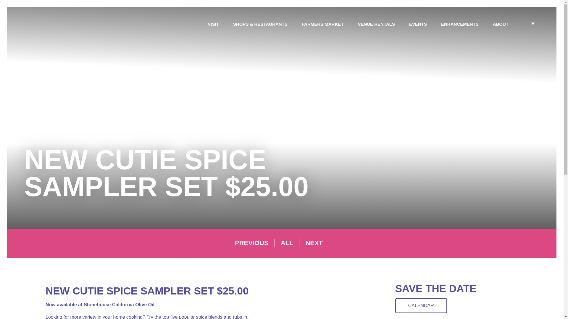  Describe the element at coordinates (317, 243) in the screenshot. I see `NEXT` at that location.